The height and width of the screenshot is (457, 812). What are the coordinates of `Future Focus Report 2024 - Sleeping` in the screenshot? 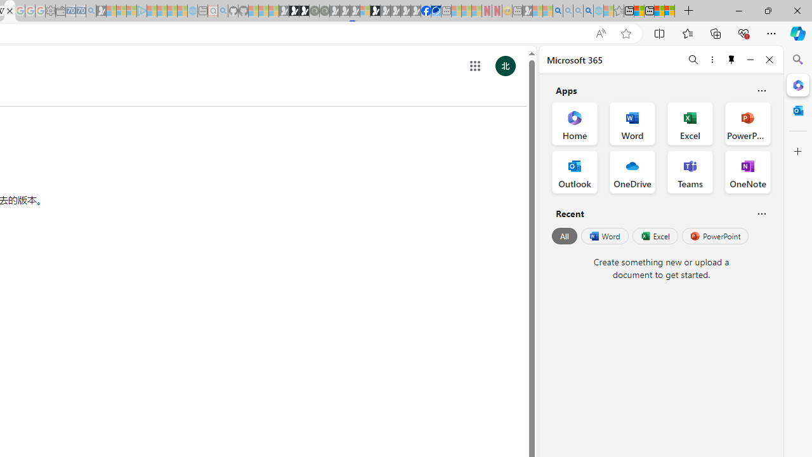 It's located at (324, 11).